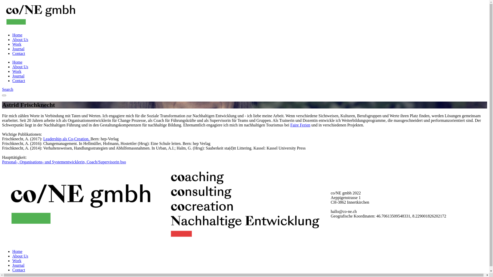 This screenshot has height=277, width=493. I want to click on About Us, so click(20, 67).